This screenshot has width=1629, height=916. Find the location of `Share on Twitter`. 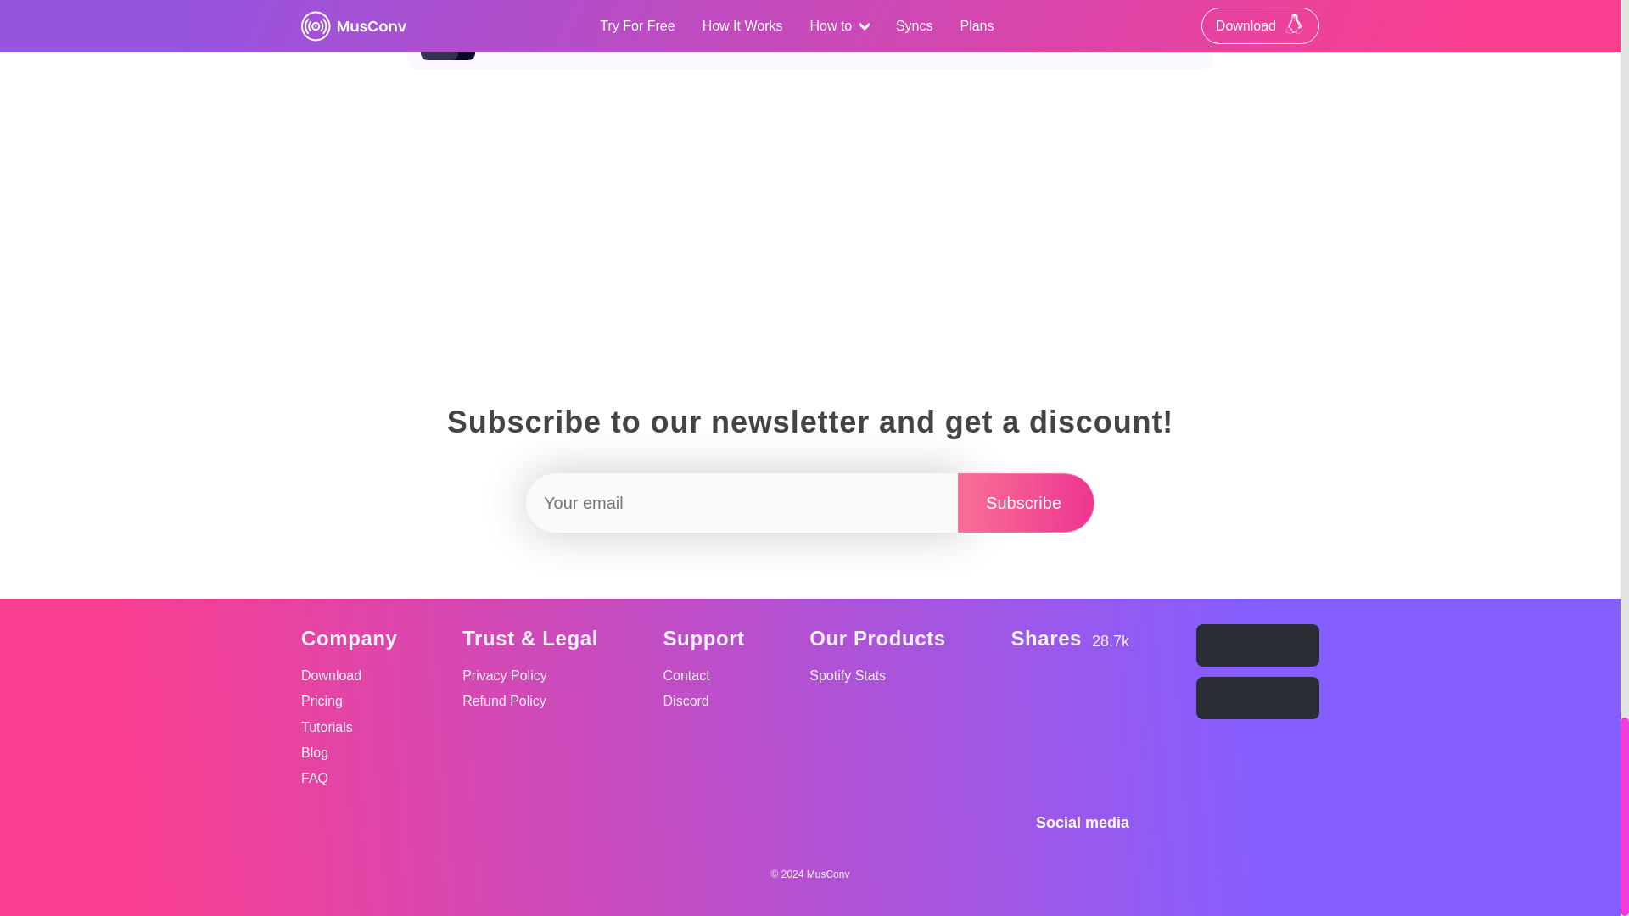

Share on Twitter is located at coordinates (1071, 741).